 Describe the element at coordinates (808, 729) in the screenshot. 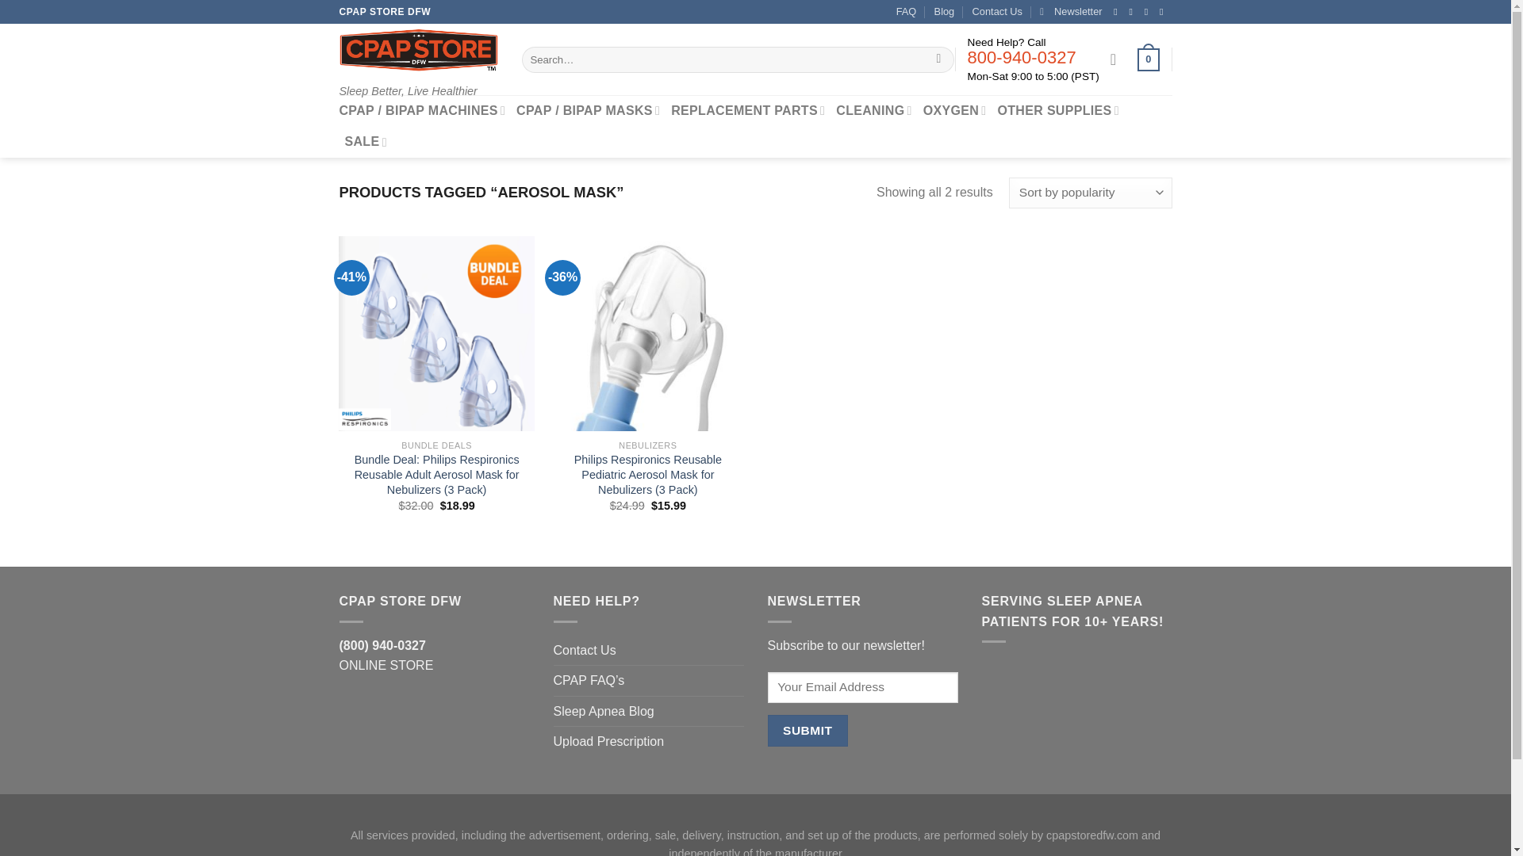

I see `Submit` at that location.